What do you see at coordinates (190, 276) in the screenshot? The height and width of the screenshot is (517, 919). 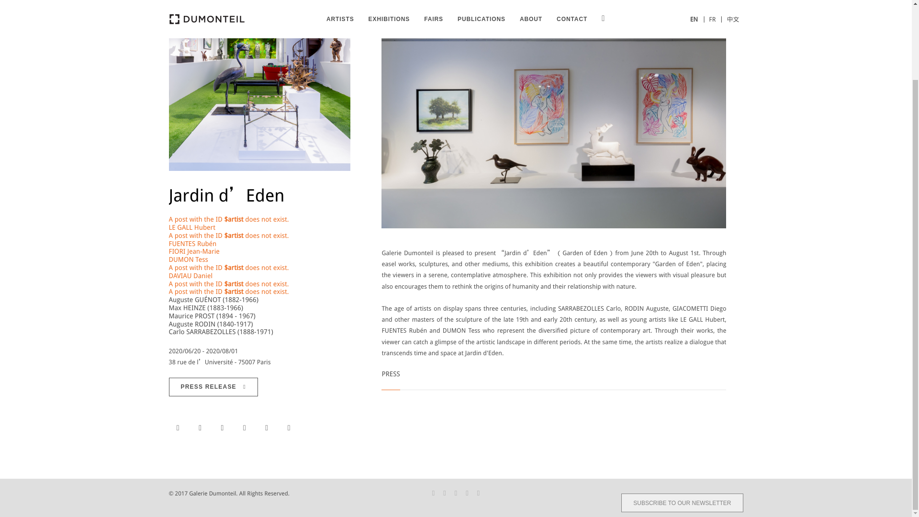 I see `DAVIAU Daniel` at bounding box center [190, 276].